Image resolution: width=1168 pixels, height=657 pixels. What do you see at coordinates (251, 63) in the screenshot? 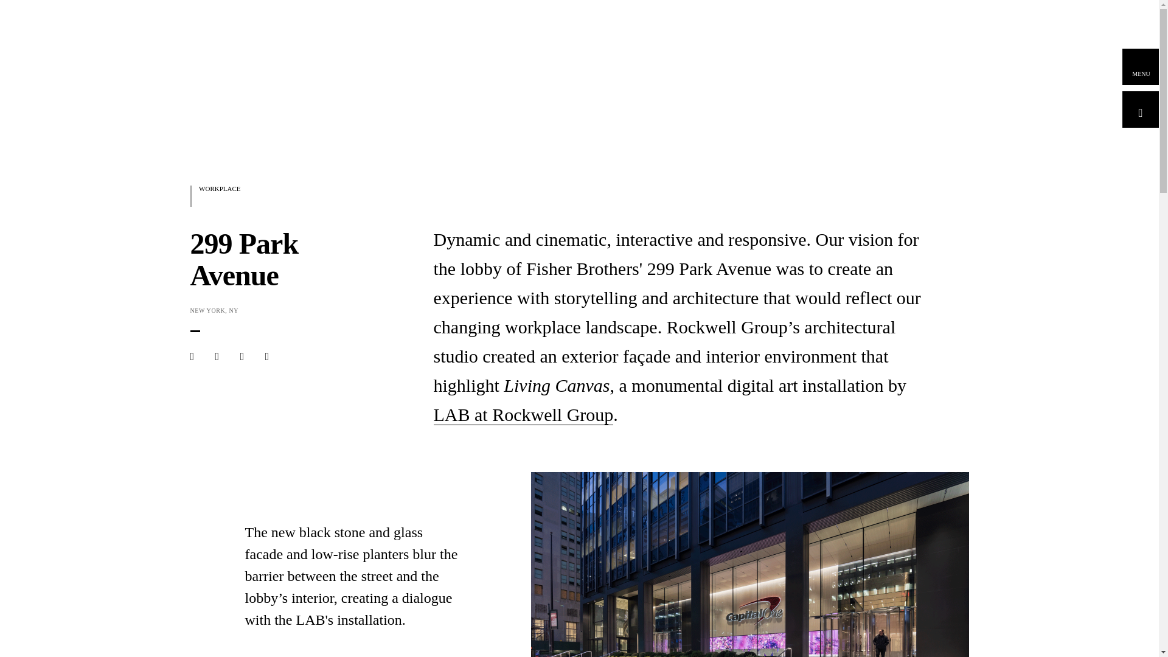
I see `Home` at bounding box center [251, 63].